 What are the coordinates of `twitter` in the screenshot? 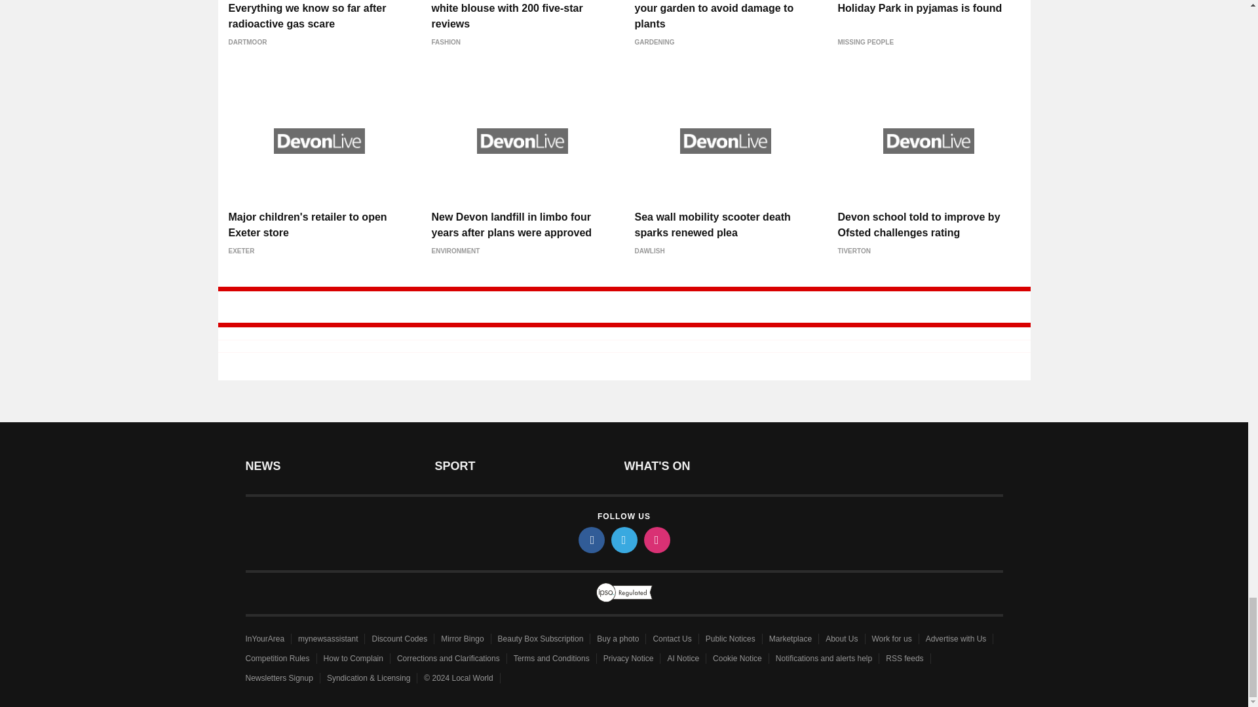 It's located at (623, 539).